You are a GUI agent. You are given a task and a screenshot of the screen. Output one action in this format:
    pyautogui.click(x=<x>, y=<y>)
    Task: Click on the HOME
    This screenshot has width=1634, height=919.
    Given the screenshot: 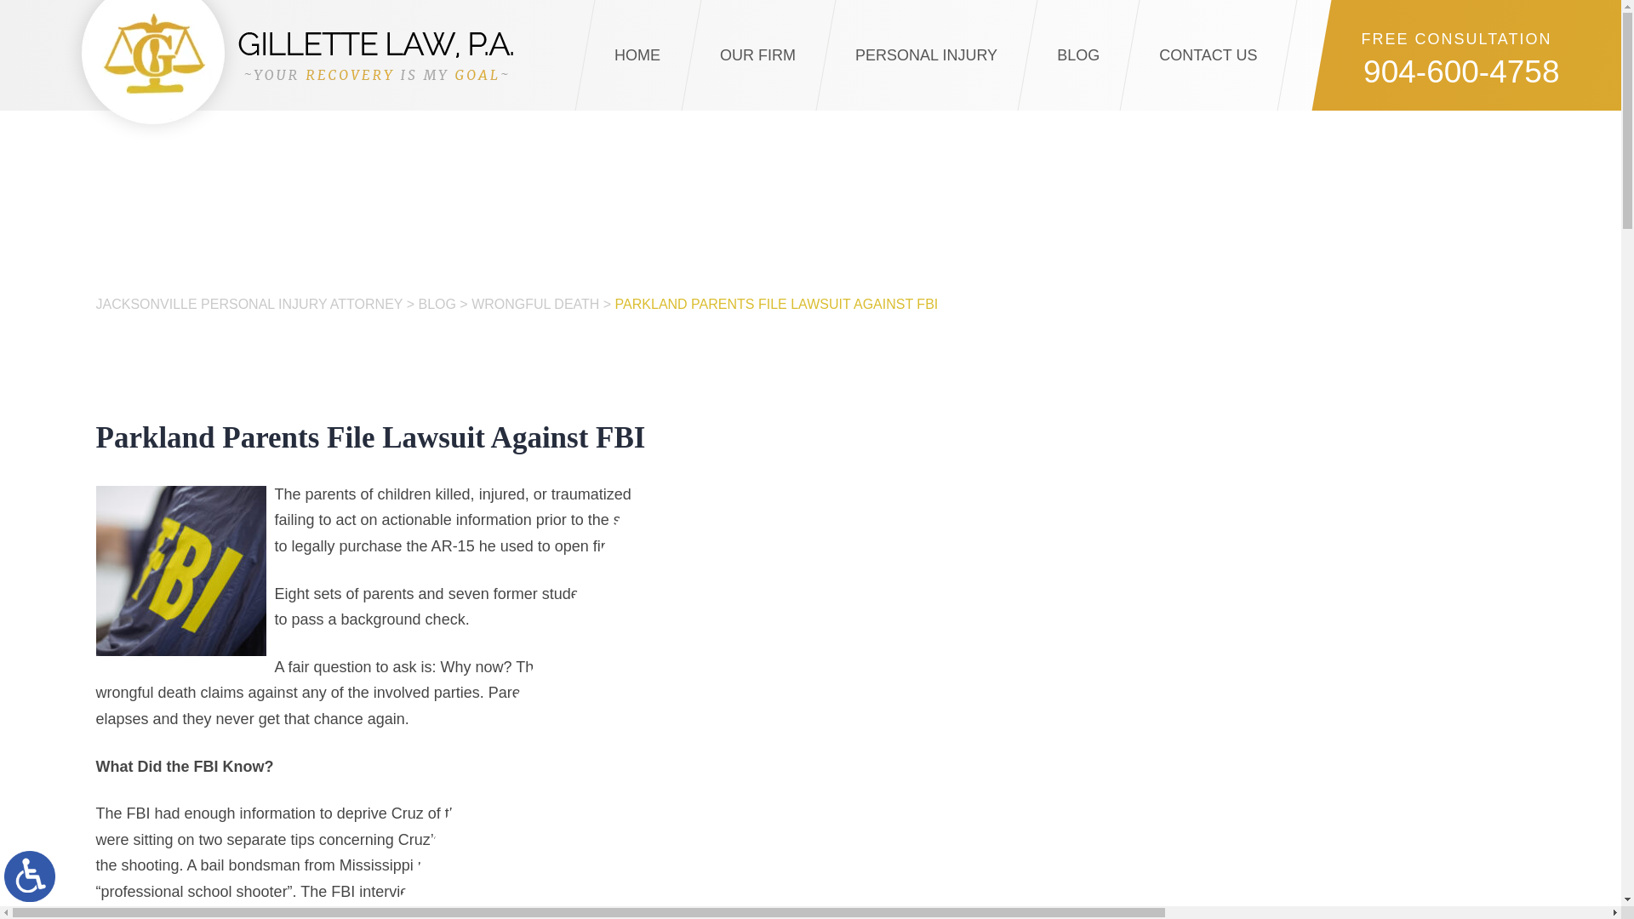 What is the action you would take?
    pyautogui.click(x=637, y=54)
    